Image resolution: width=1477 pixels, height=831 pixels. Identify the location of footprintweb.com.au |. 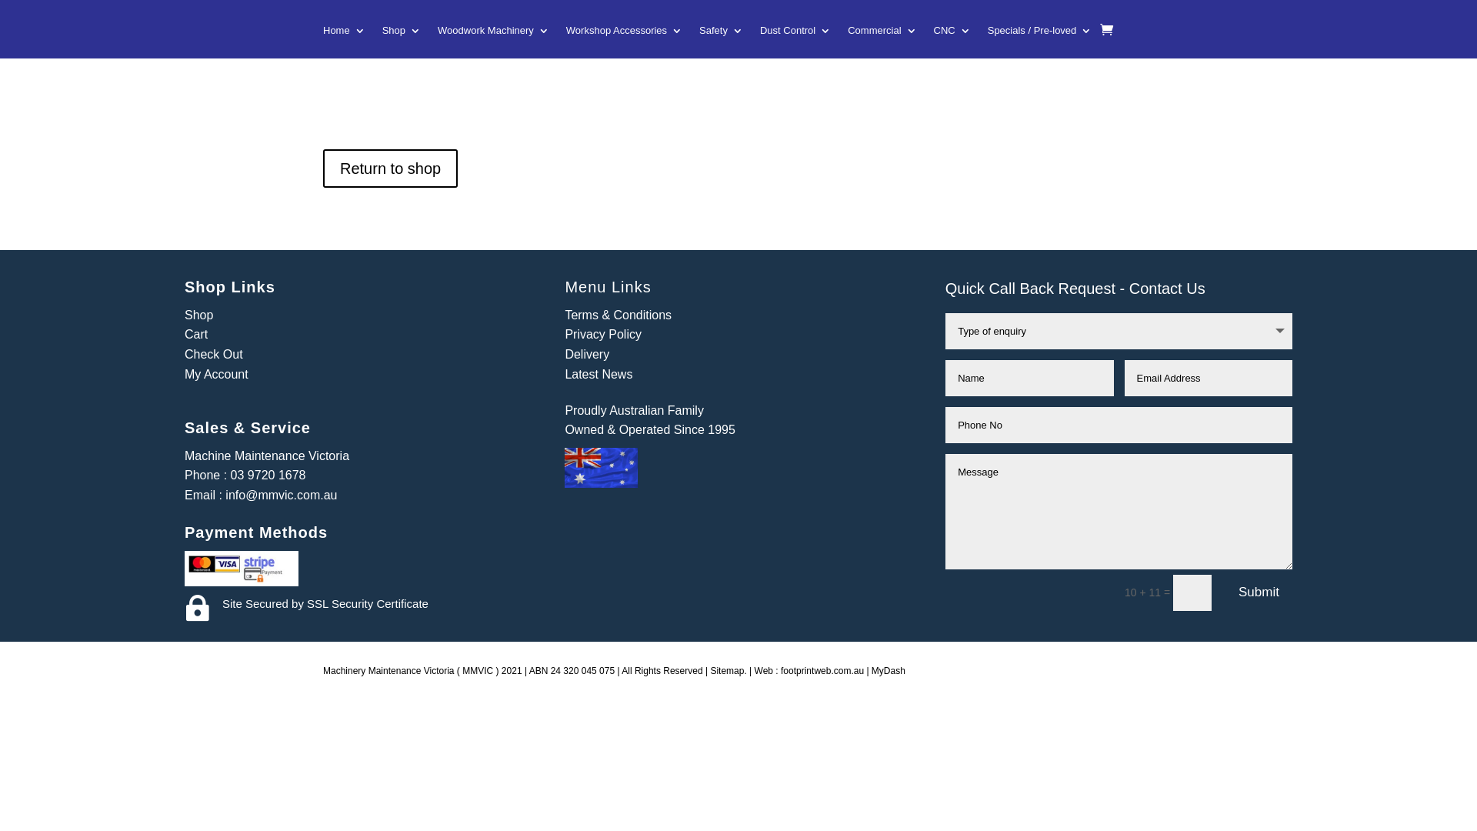
(826, 671).